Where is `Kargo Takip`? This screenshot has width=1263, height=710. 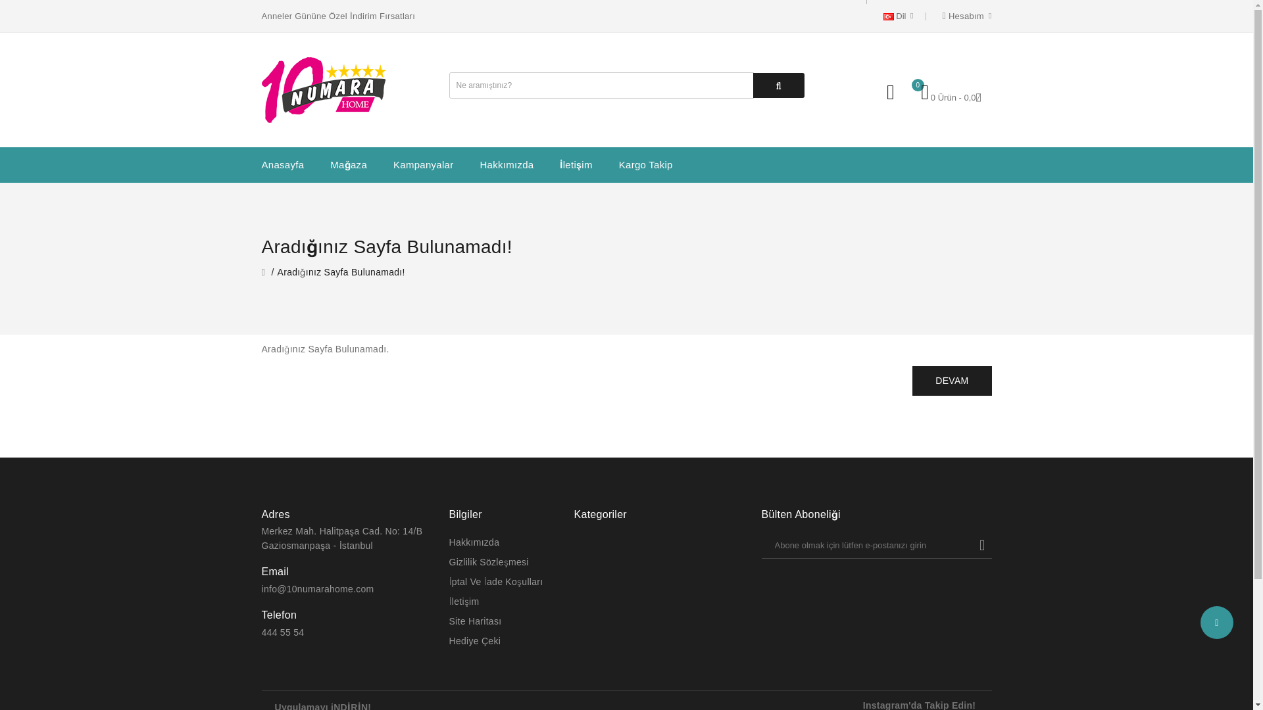
Kargo Takip is located at coordinates (646, 165).